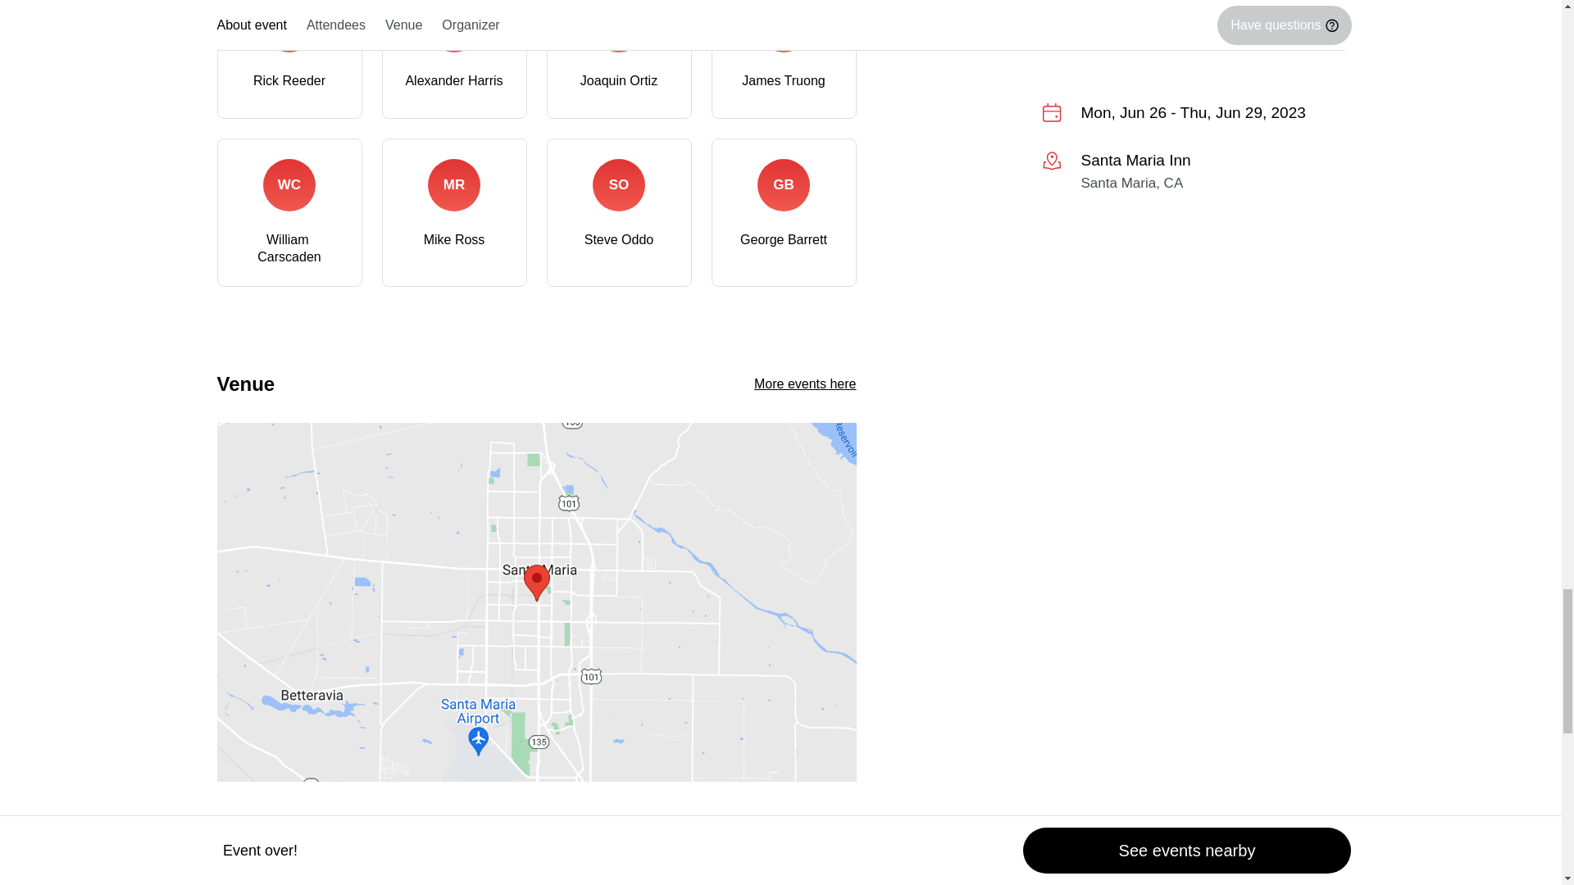  Describe the element at coordinates (805, 383) in the screenshot. I see `More events here` at that location.